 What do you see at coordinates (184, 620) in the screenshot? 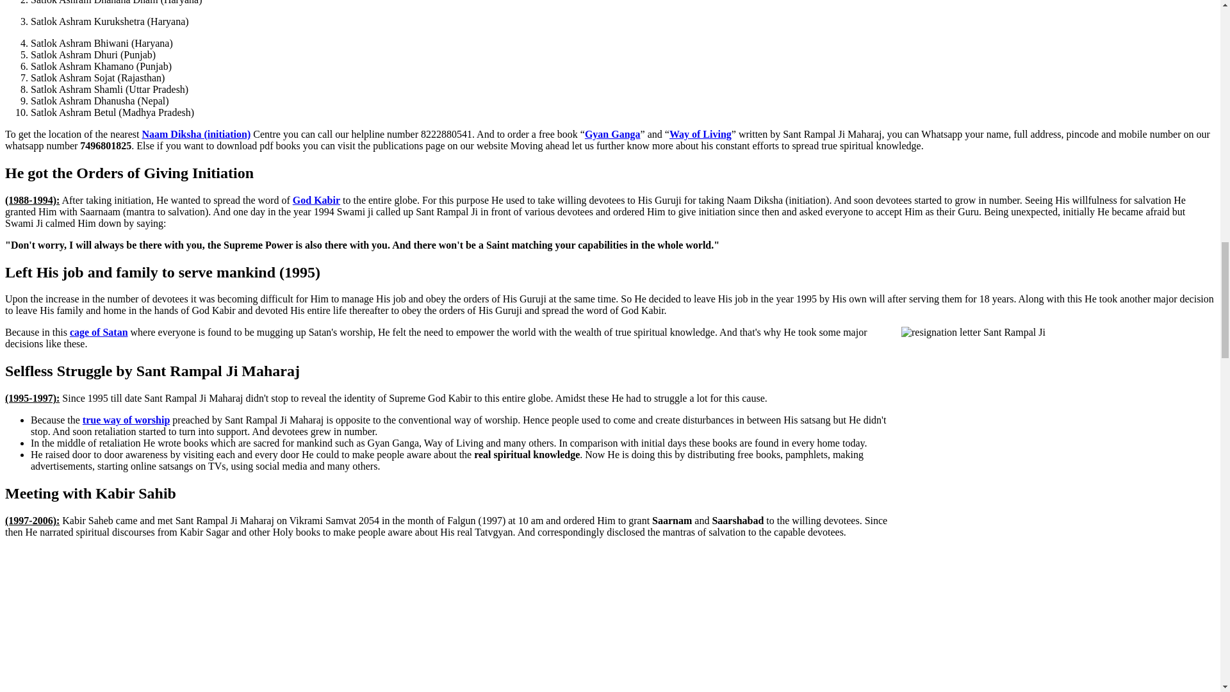
I see `YouTube video player` at bounding box center [184, 620].